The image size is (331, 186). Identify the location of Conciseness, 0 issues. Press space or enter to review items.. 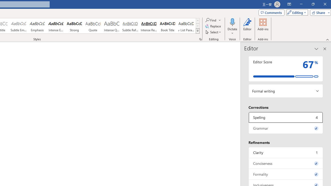
(286, 163).